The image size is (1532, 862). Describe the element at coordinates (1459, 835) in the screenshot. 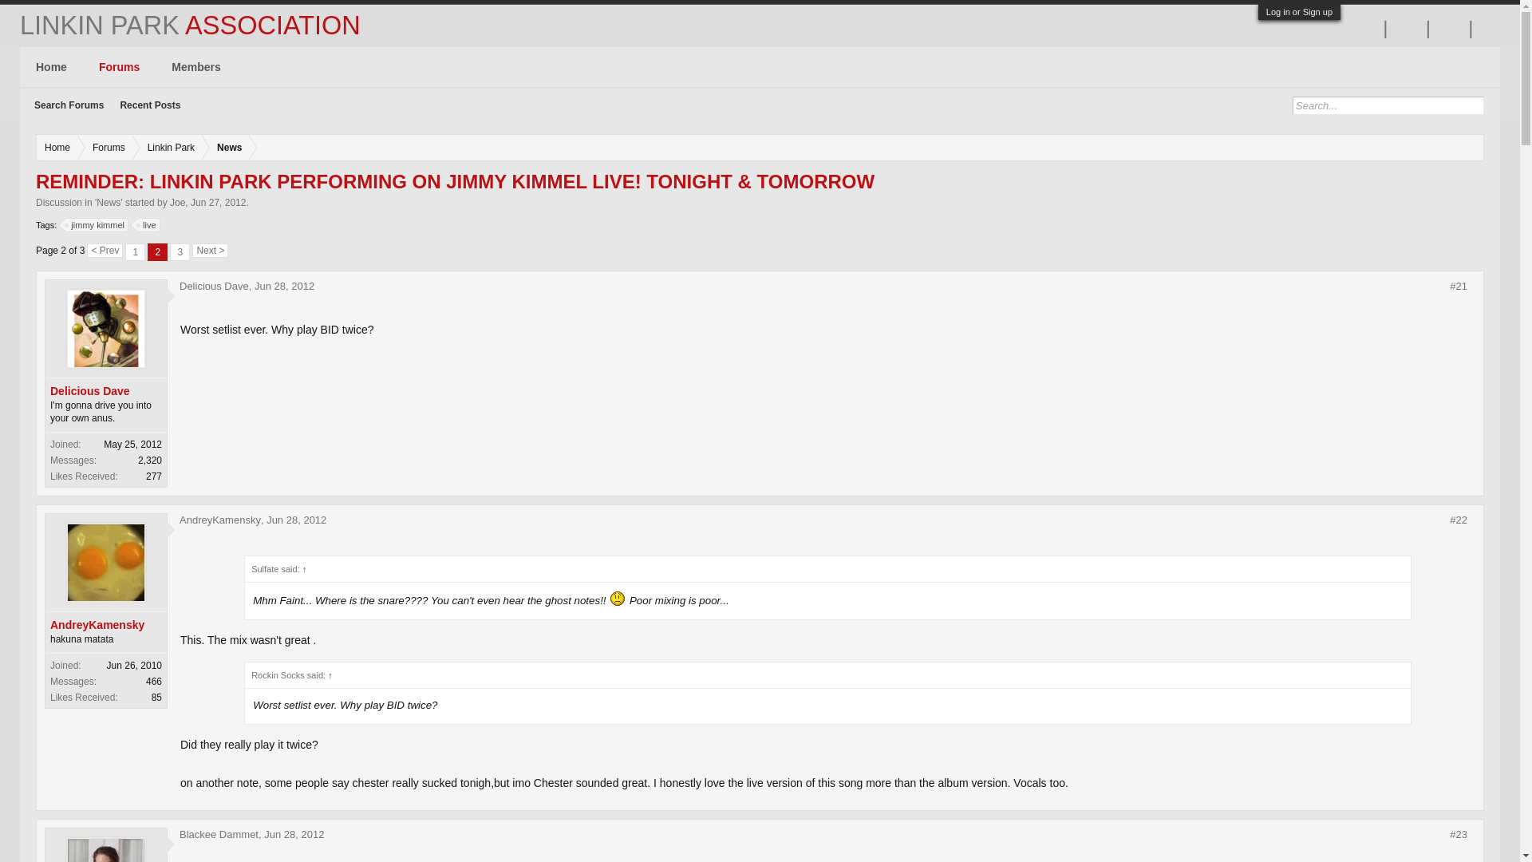

I see `Permalink` at that location.